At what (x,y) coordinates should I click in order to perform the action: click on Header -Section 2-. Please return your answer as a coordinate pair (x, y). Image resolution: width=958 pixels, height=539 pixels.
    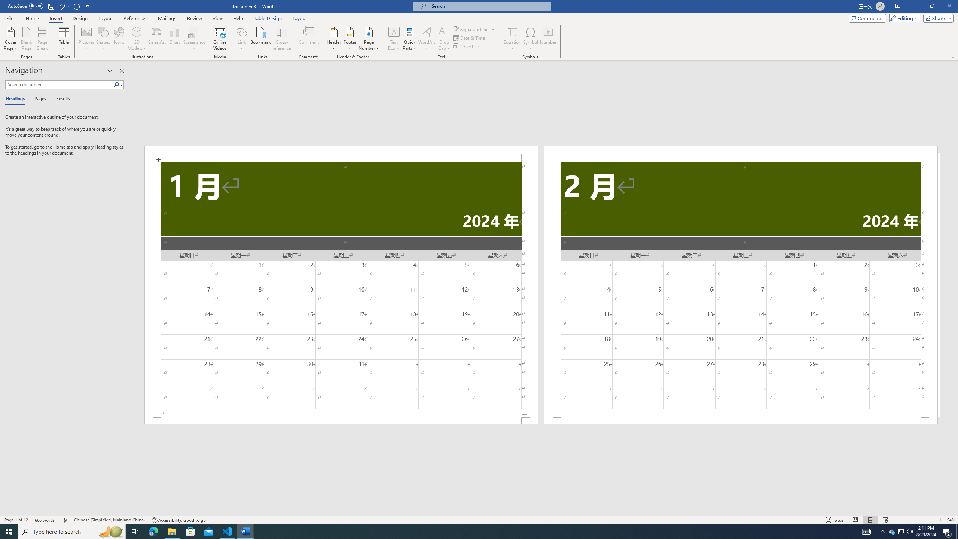
    Looking at the image, I should click on (741, 153).